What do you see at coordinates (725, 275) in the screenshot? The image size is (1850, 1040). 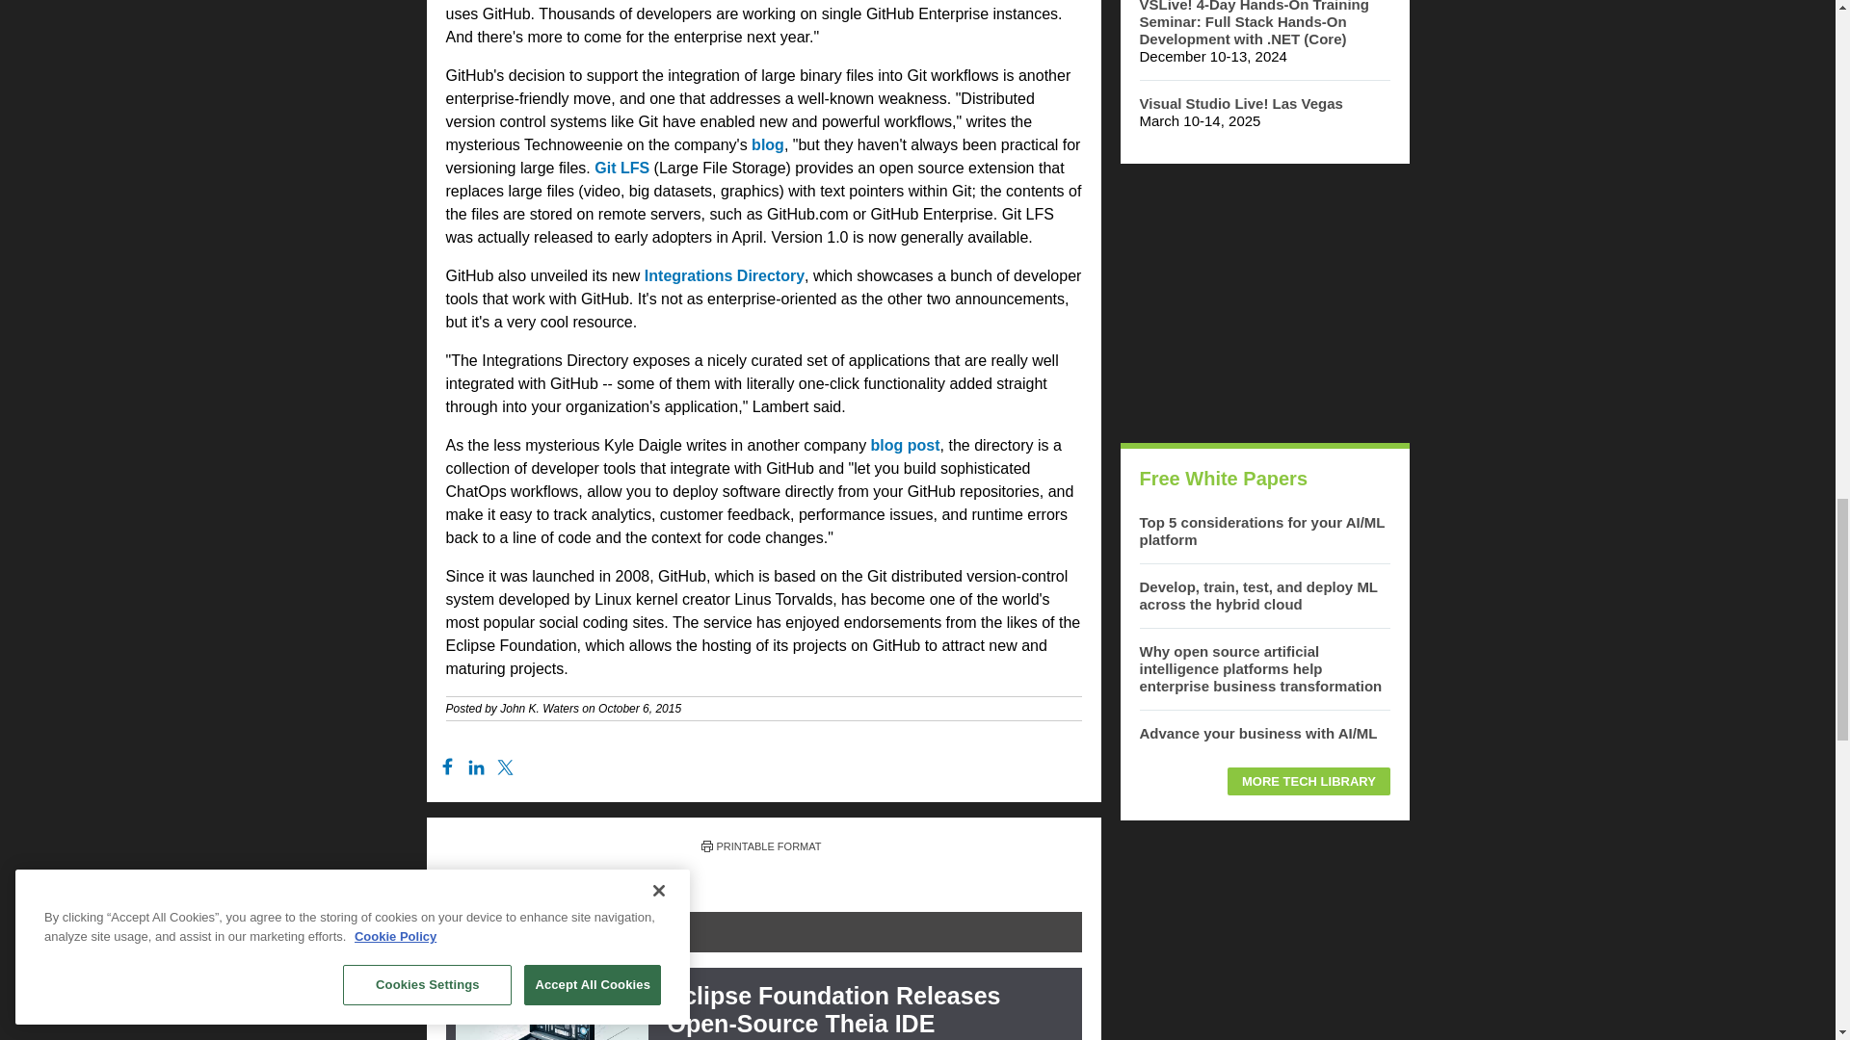 I see `Integrations Directory` at bounding box center [725, 275].